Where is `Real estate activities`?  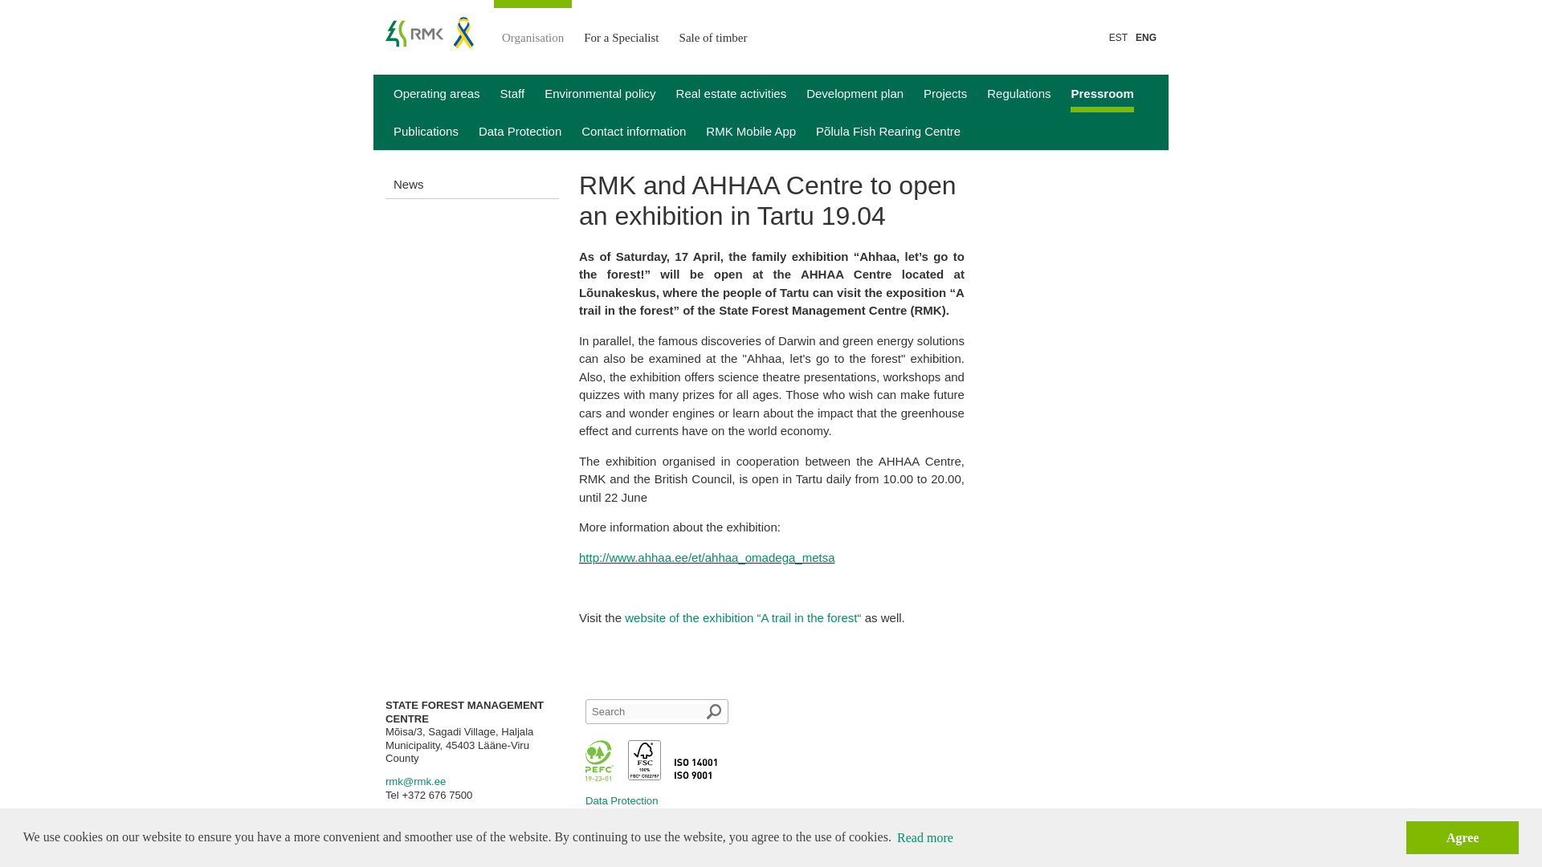 Real estate activities is located at coordinates (731, 93).